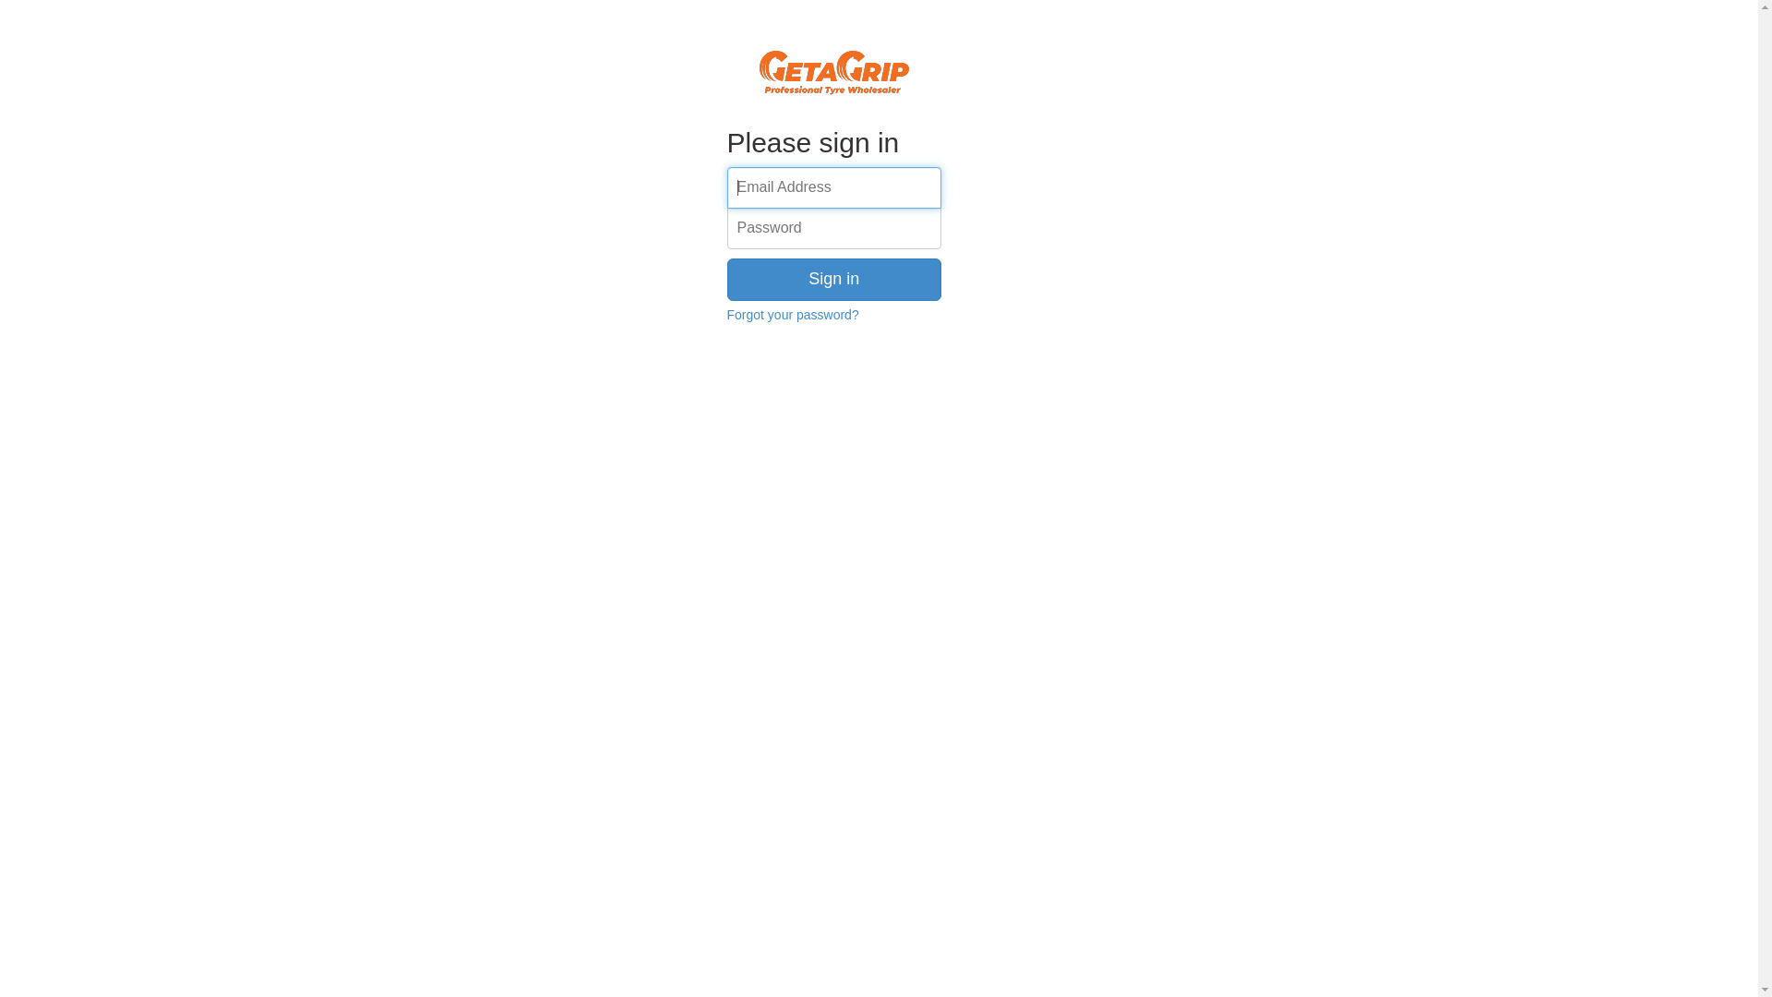  I want to click on Sign in, so click(834, 280).